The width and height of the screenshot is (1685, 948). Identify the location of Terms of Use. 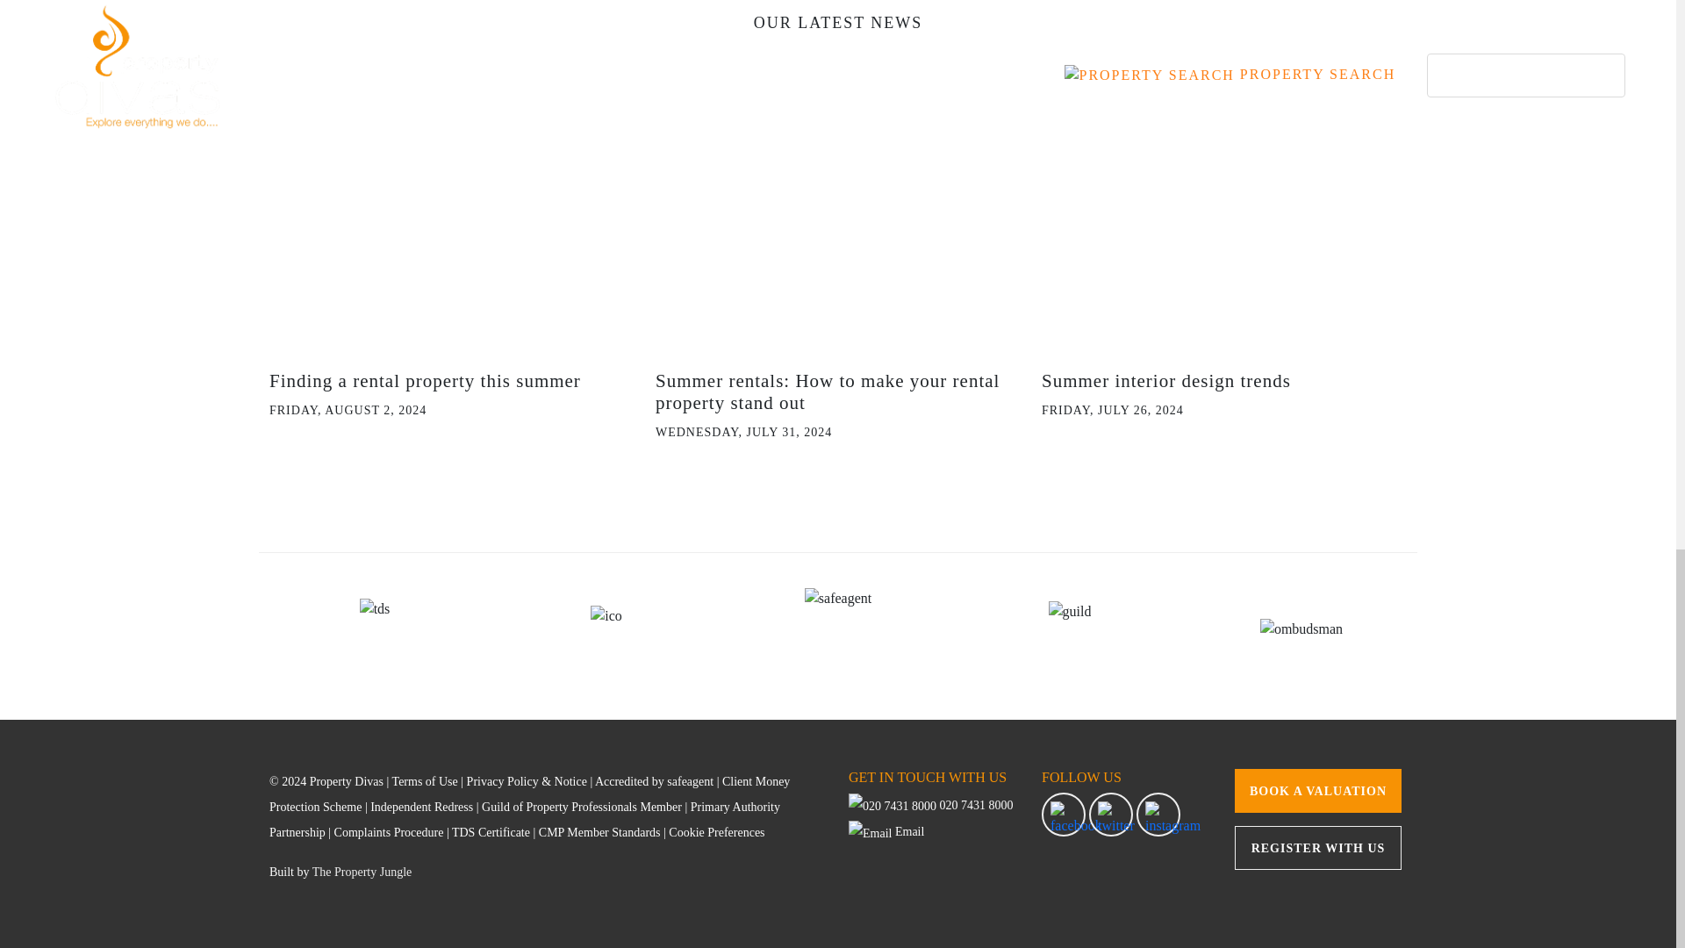
(425, 781).